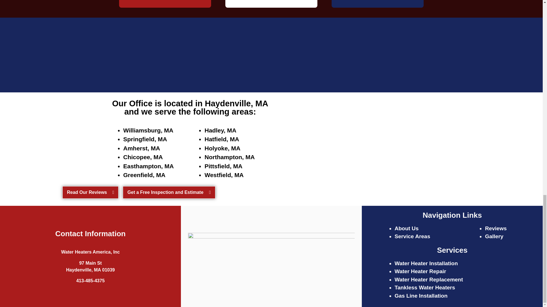 The height and width of the screenshot is (307, 547). I want to click on Water Heater Replacement, so click(428, 279).